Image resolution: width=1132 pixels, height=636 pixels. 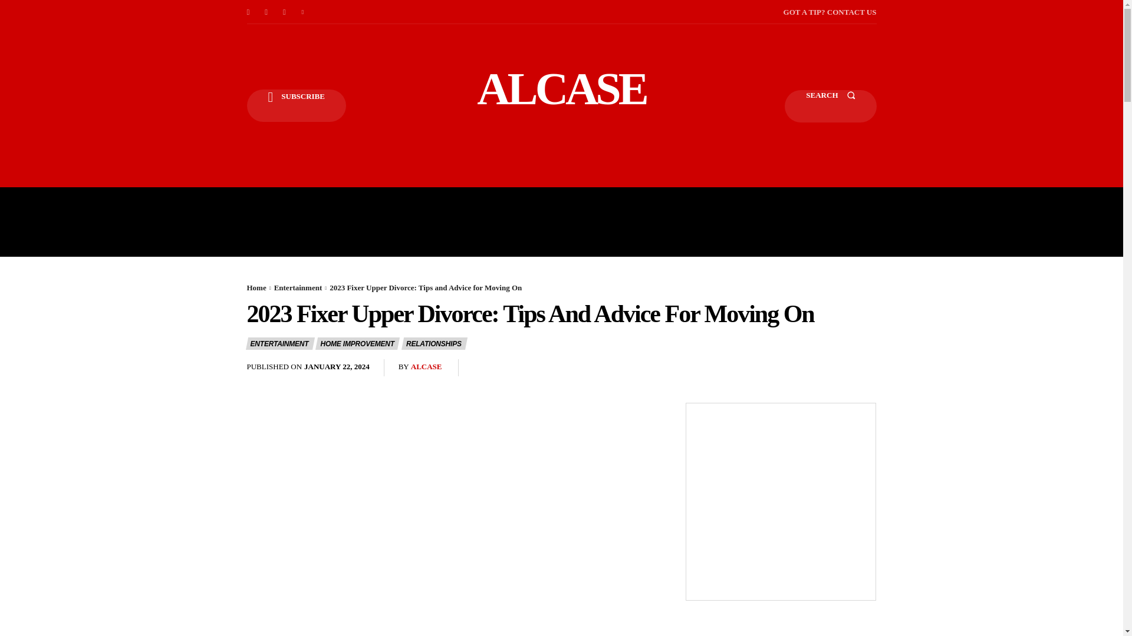 What do you see at coordinates (248, 12) in the screenshot?
I see `Facebook` at bounding box center [248, 12].